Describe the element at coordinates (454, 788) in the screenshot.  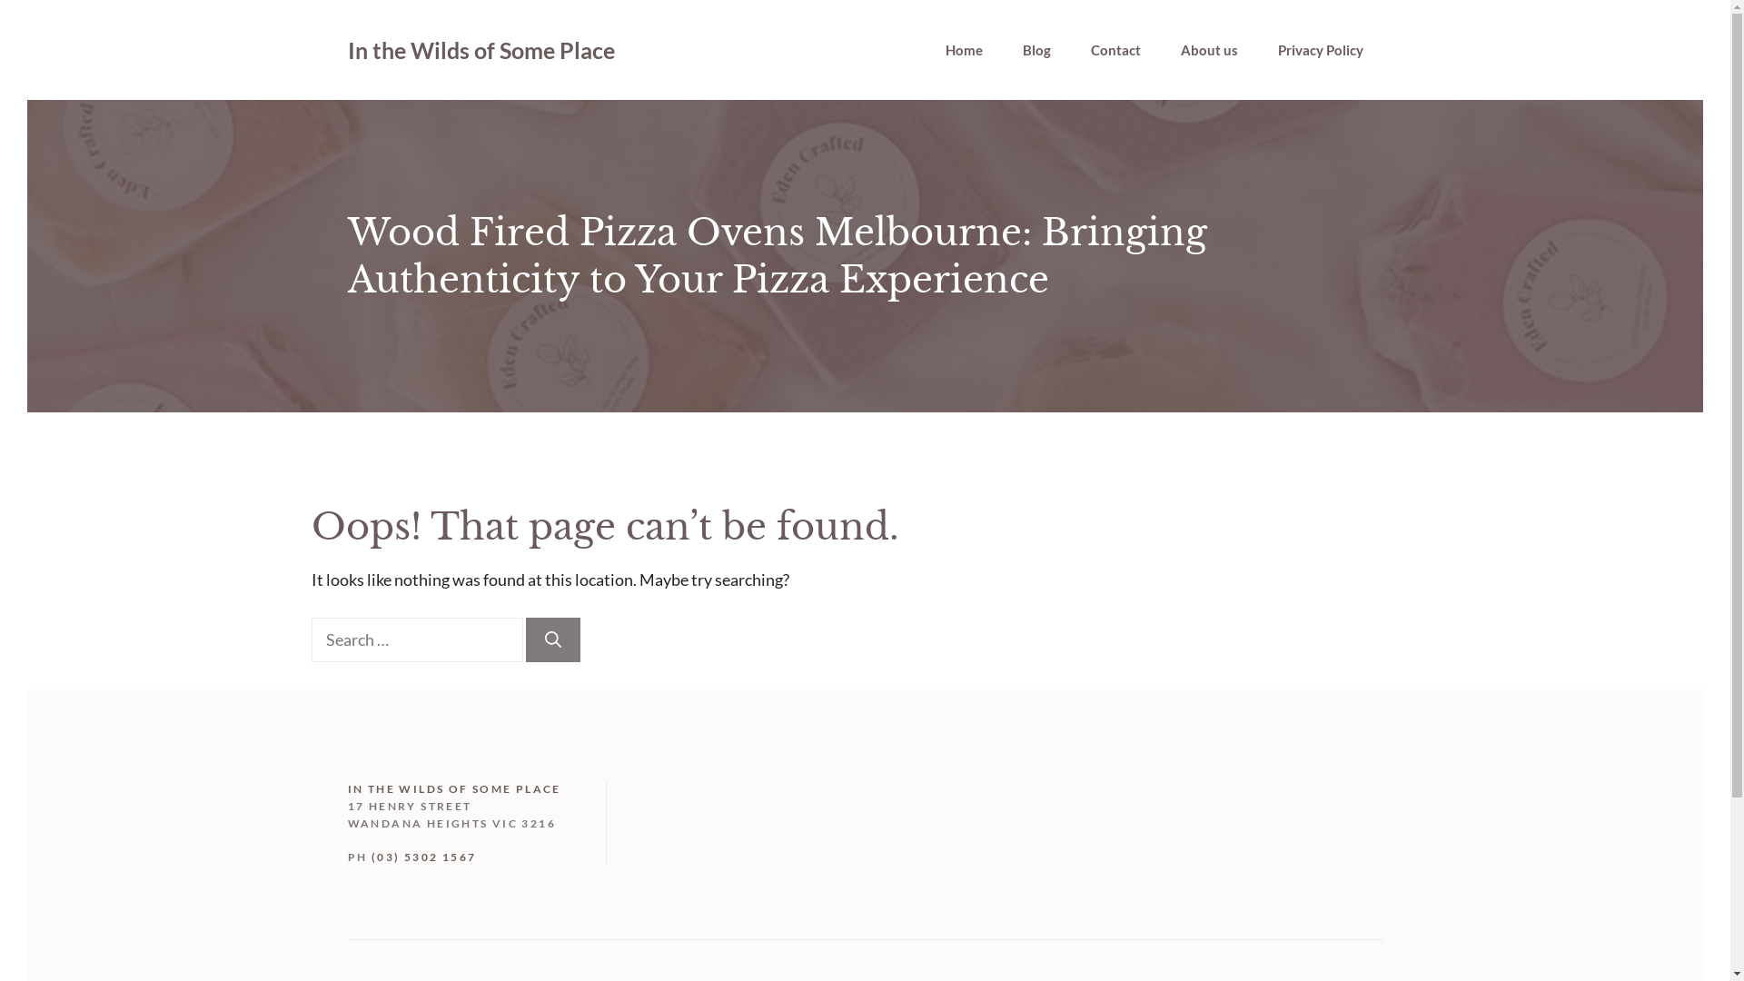
I see `IN THE WILDS OF SOME PLACE` at that location.